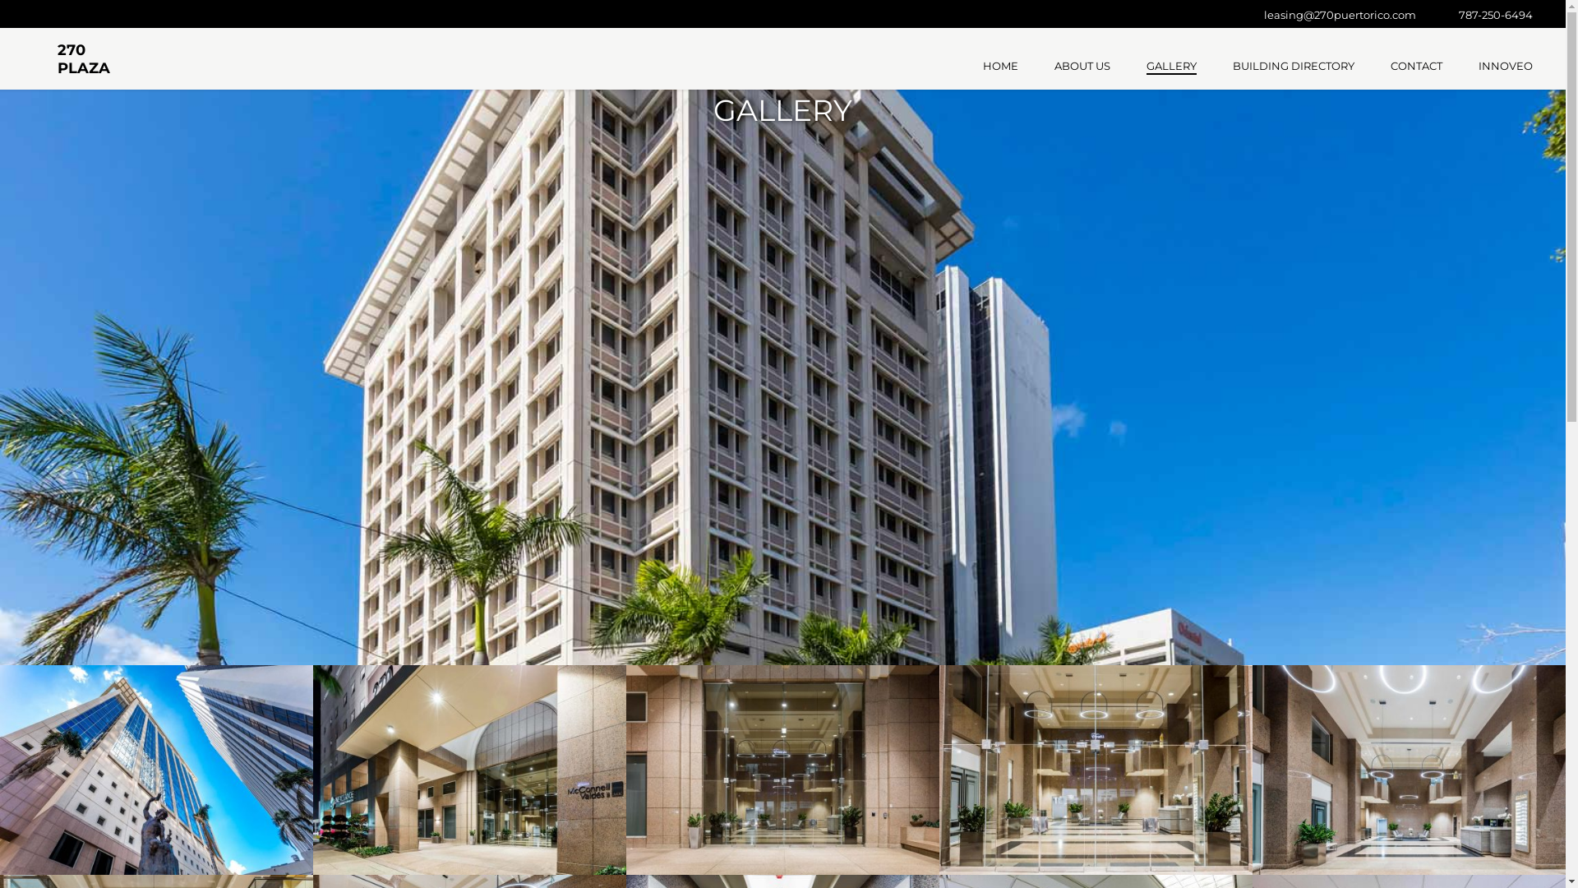 Image resolution: width=1578 pixels, height=888 pixels. I want to click on 270 Exteriors, so click(156, 770).